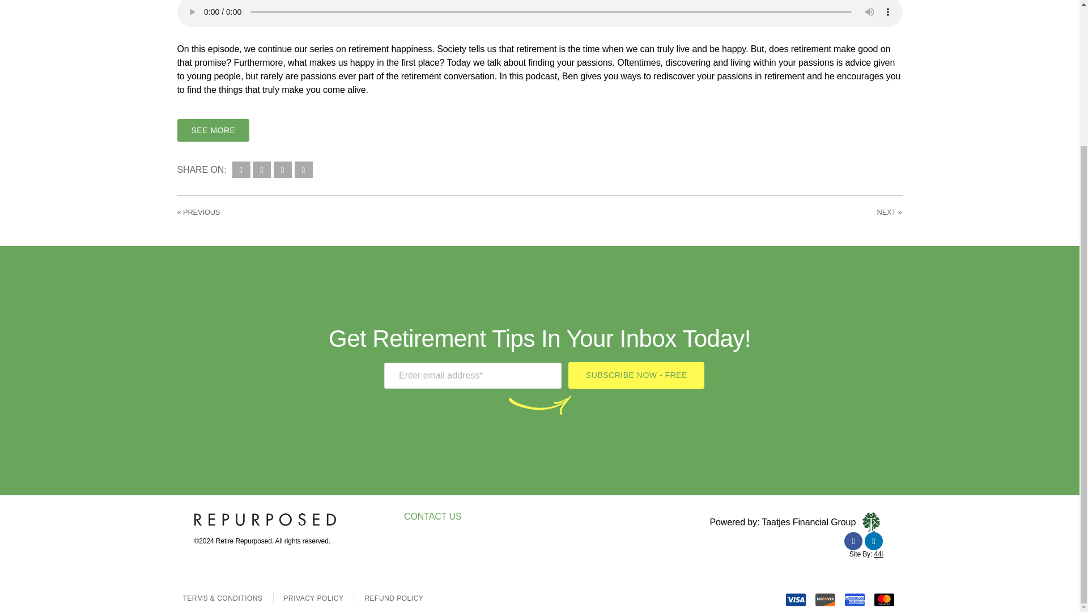  I want to click on 44i, so click(878, 554).